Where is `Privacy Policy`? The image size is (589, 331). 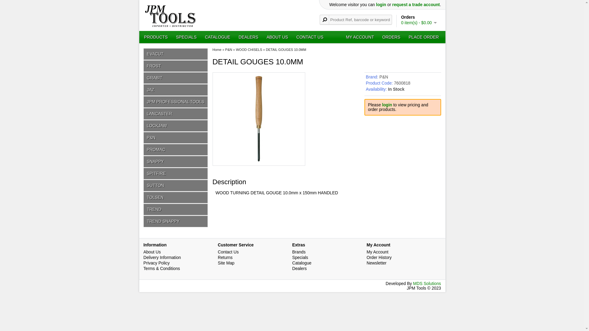 Privacy Policy is located at coordinates (157, 263).